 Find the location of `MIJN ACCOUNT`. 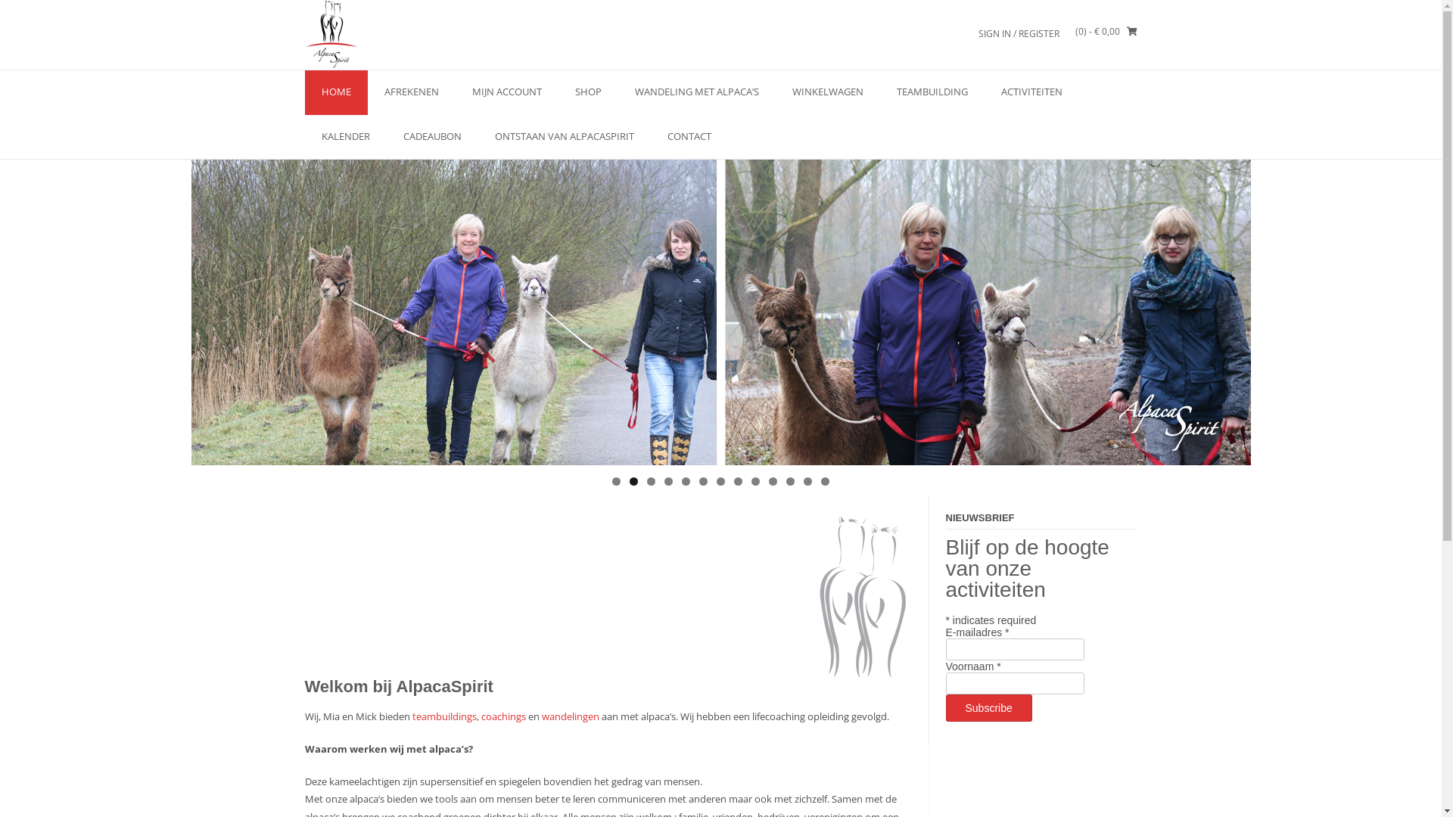

MIJN ACCOUNT is located at coordinates (507, 92).